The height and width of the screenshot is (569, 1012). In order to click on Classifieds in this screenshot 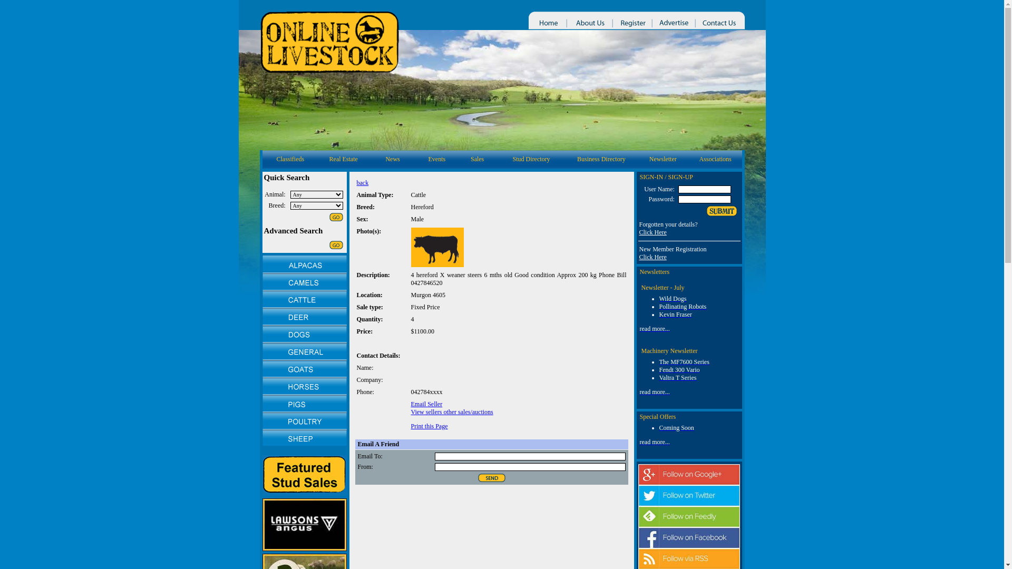, I will do `click(290, 159)`.